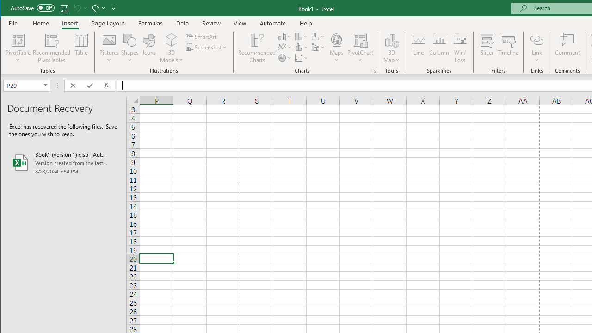 This screenshot has height=333, width=592. I want to click on Line, so click(418, 48).